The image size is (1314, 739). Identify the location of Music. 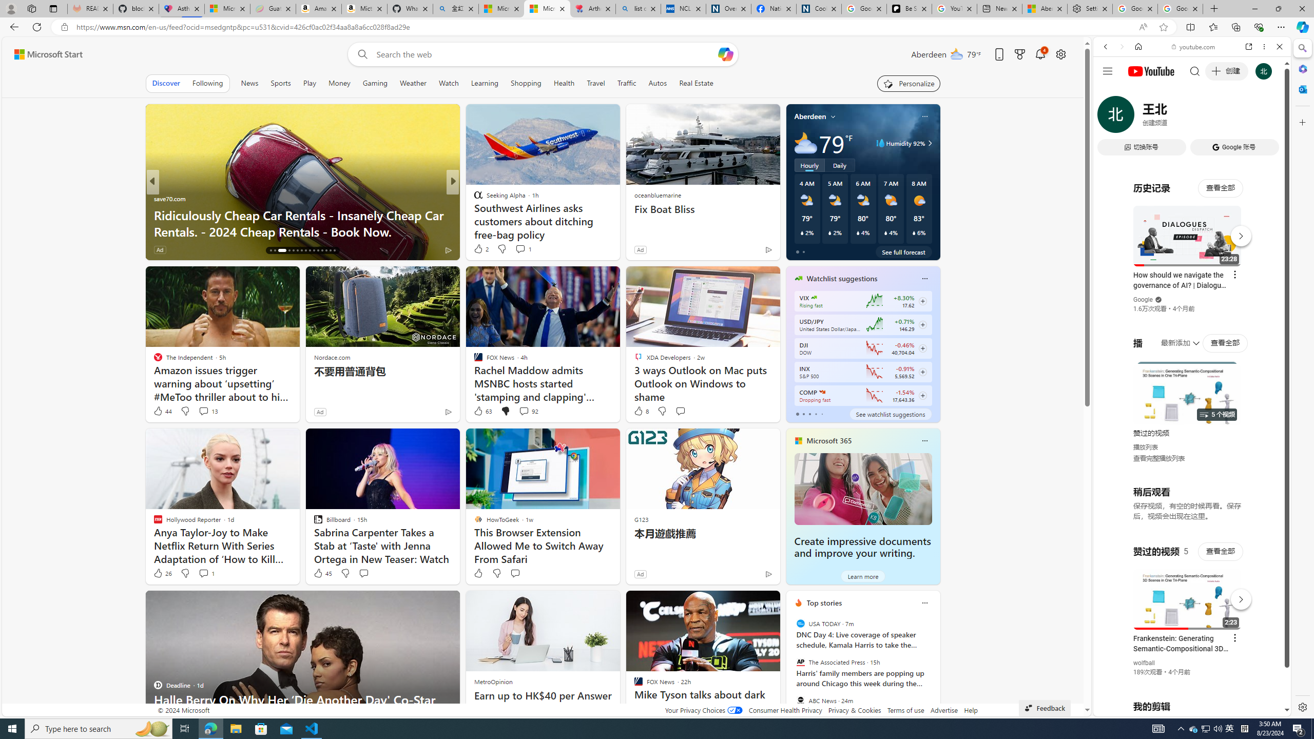
(1192, 279).